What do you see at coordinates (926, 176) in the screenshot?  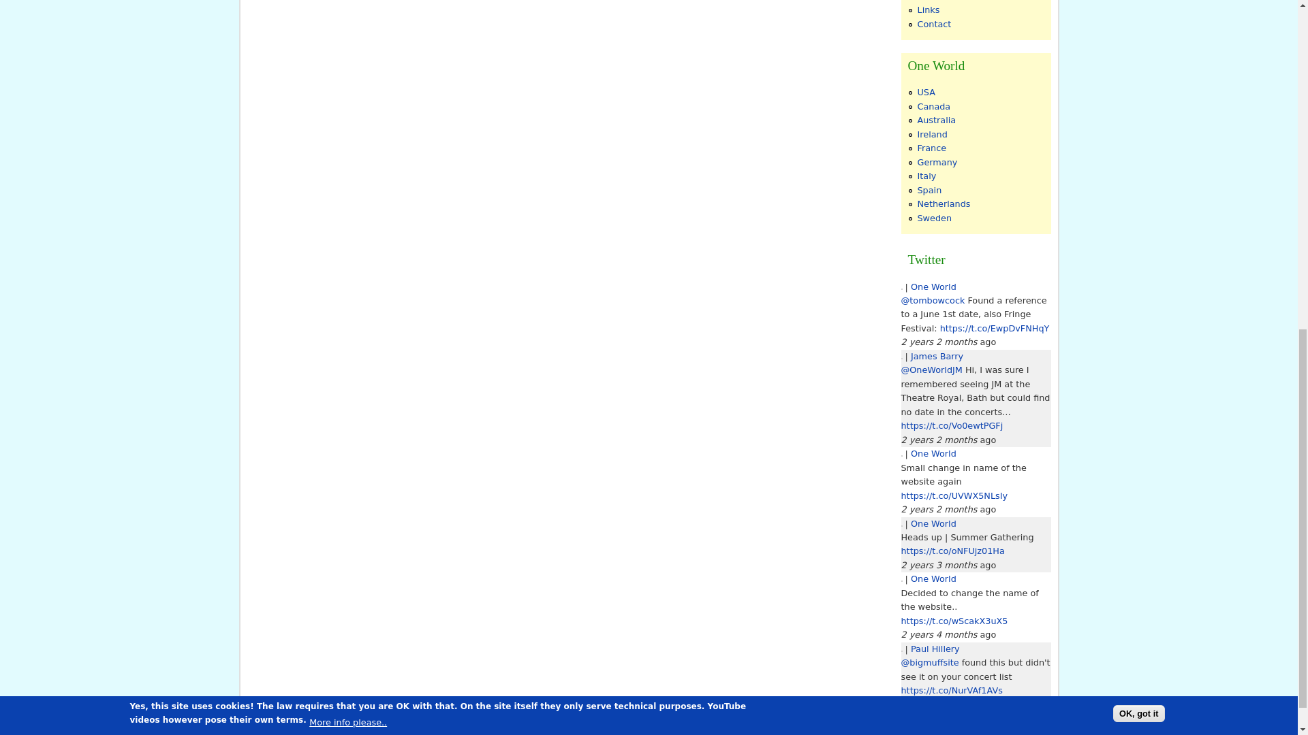 I see `Italy` at bounding box center [926, 176].